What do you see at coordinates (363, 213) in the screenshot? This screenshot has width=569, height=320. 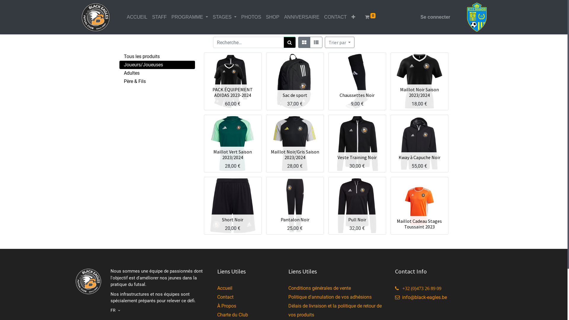 I see `Panier` at bounding box center [363, 213].